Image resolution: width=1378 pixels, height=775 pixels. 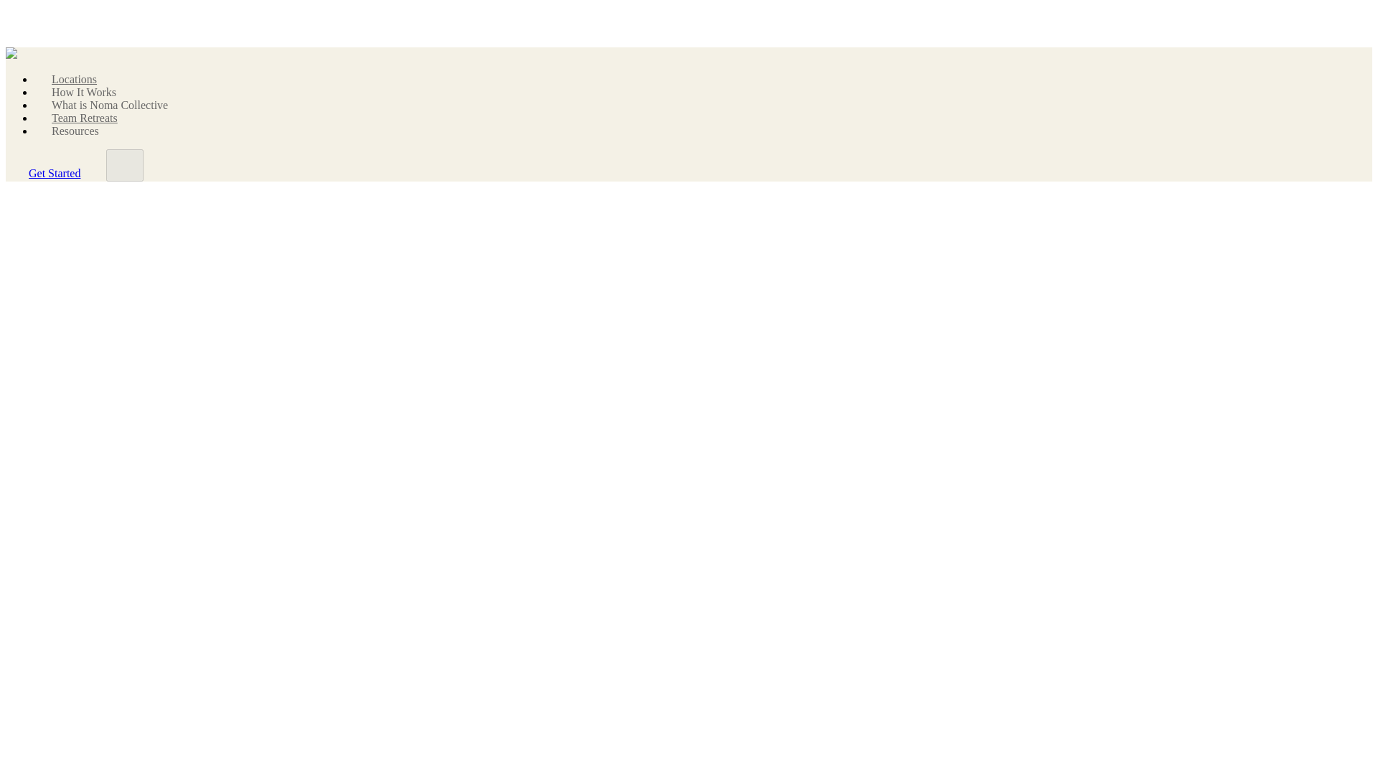 I want to click on How It Works, so click(x=83, y=92).